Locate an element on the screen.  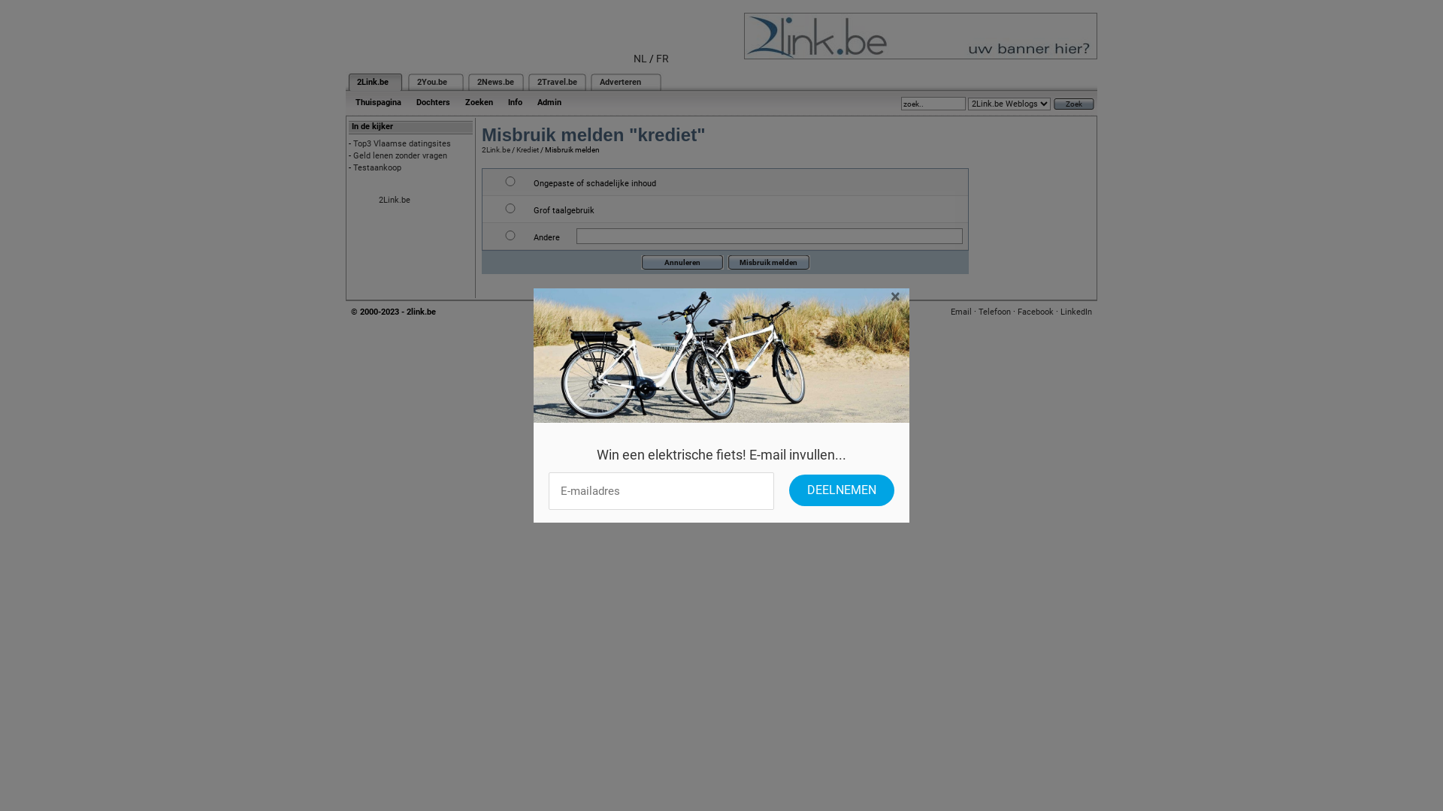
Admin is located at coordinates (549, 102).